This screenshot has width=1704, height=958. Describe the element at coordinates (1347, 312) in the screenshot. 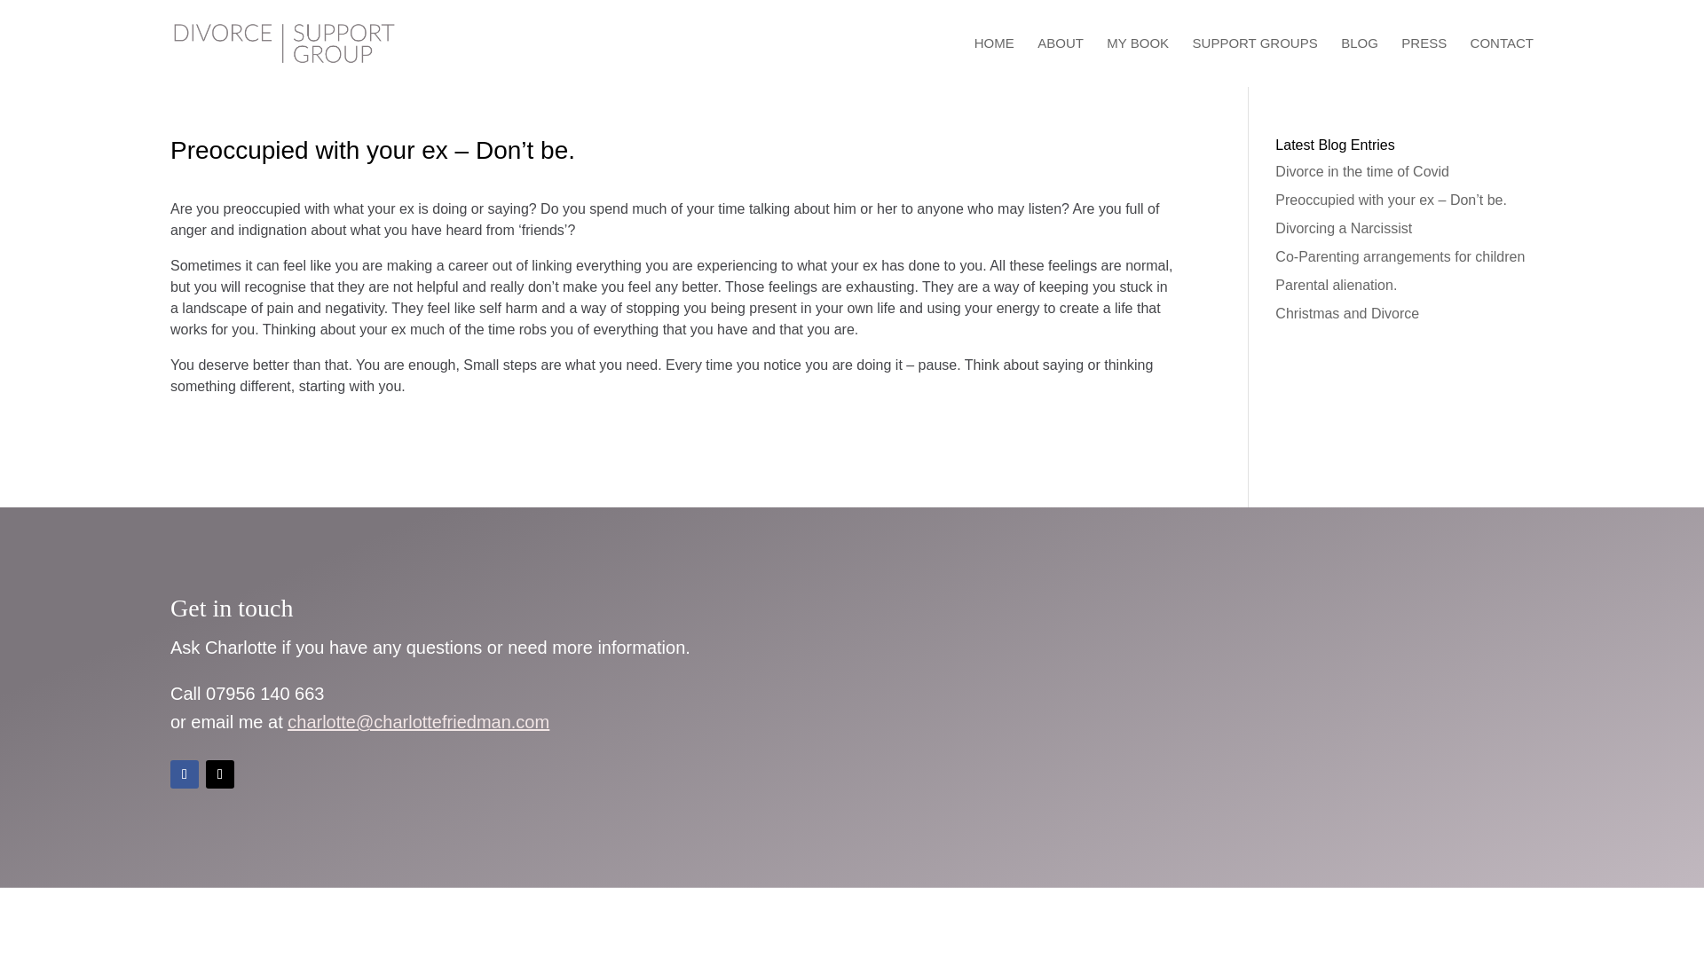

I see `Christmas and Divorce` at that location.